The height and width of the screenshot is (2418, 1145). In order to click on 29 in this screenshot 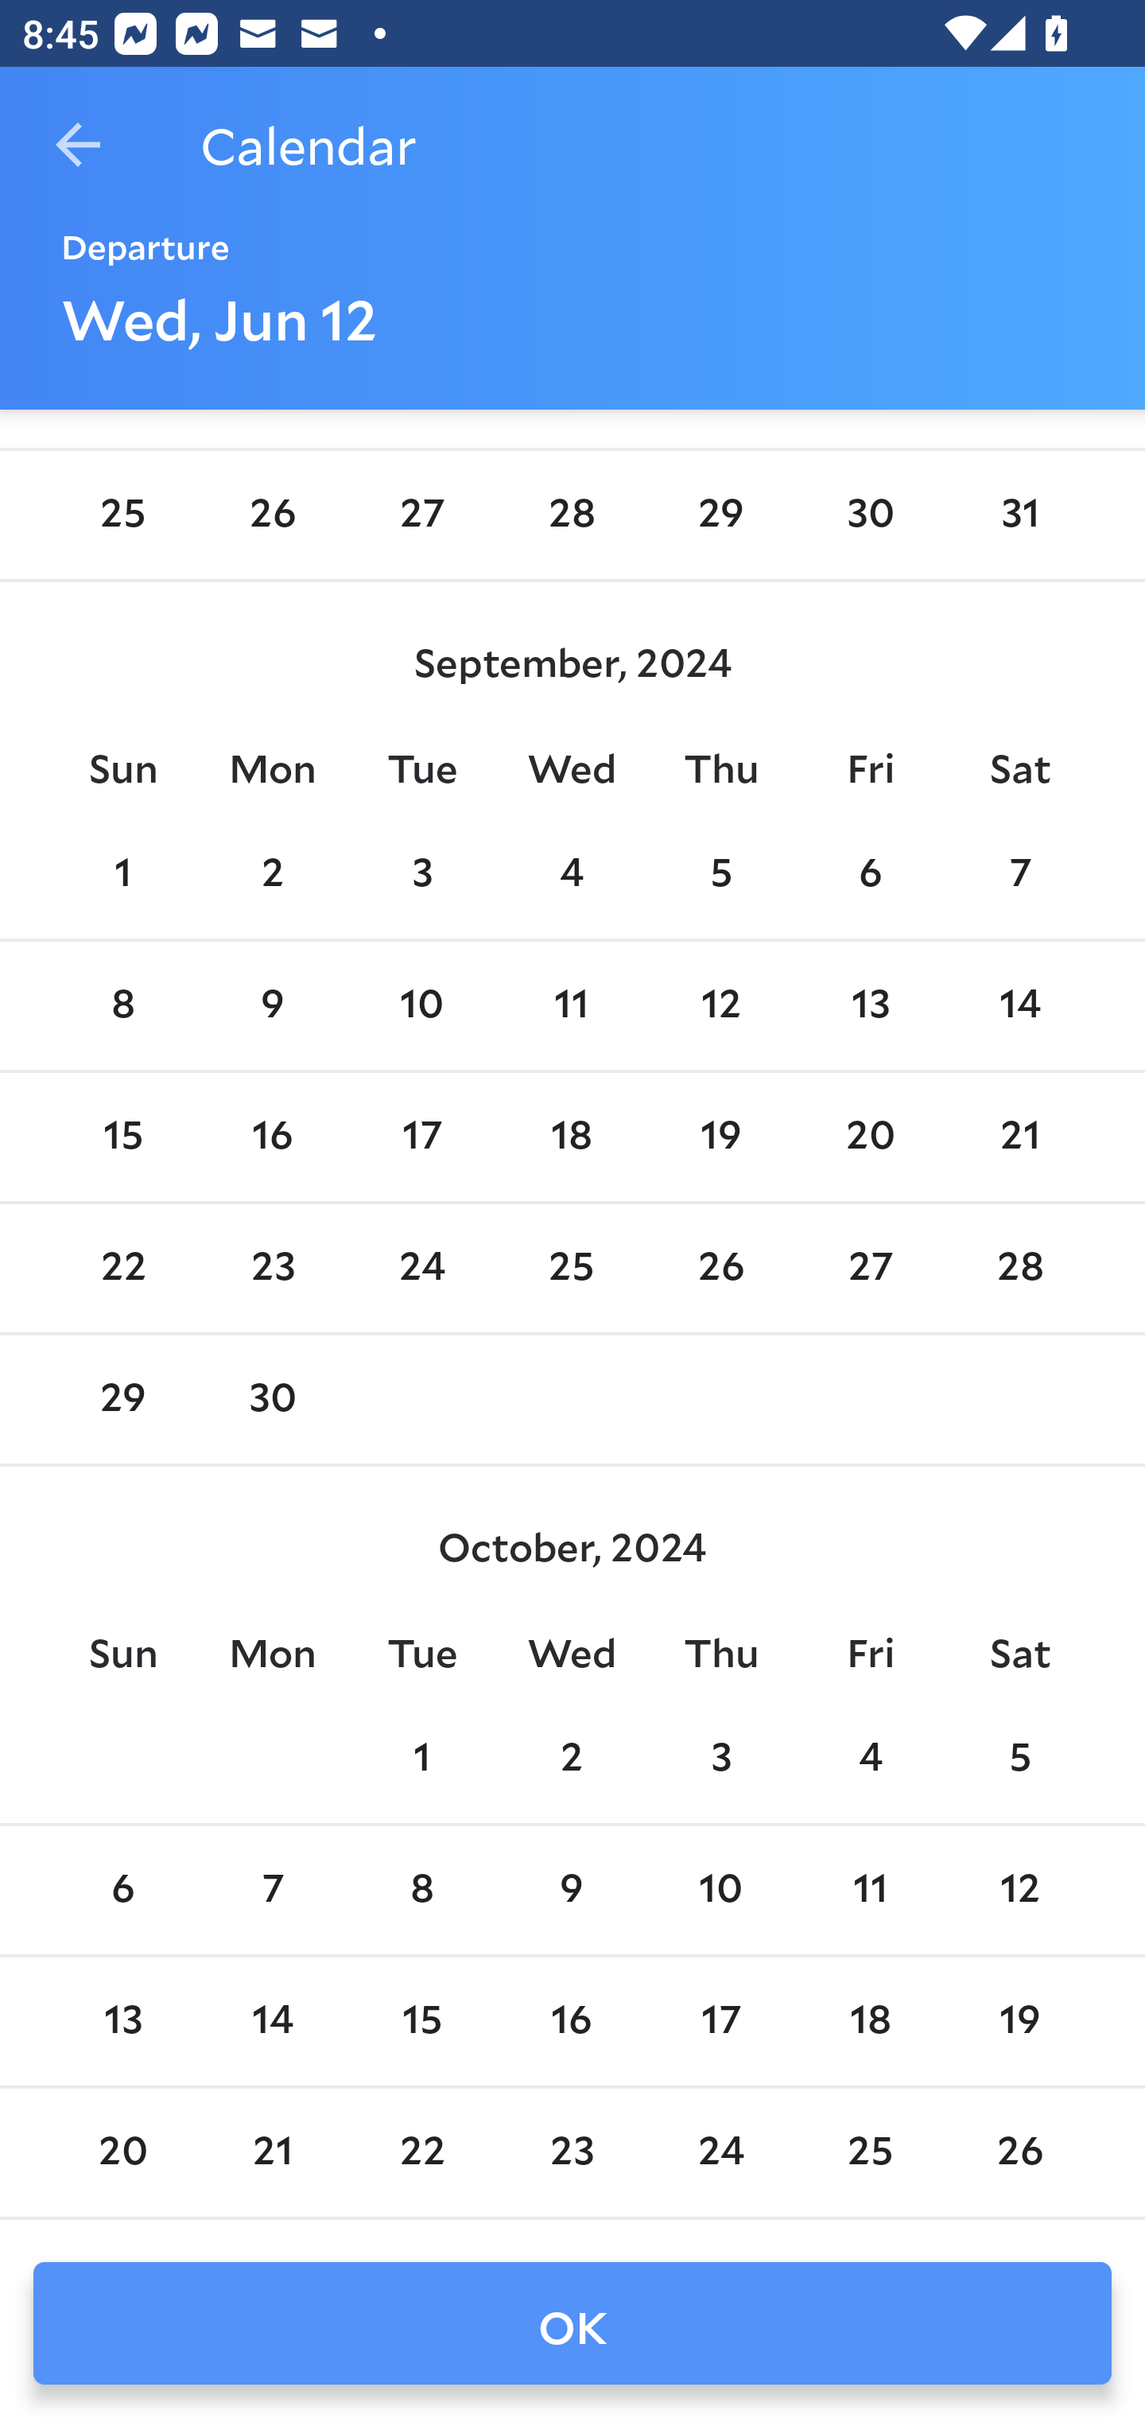, I will do `click(122, 1400)`.